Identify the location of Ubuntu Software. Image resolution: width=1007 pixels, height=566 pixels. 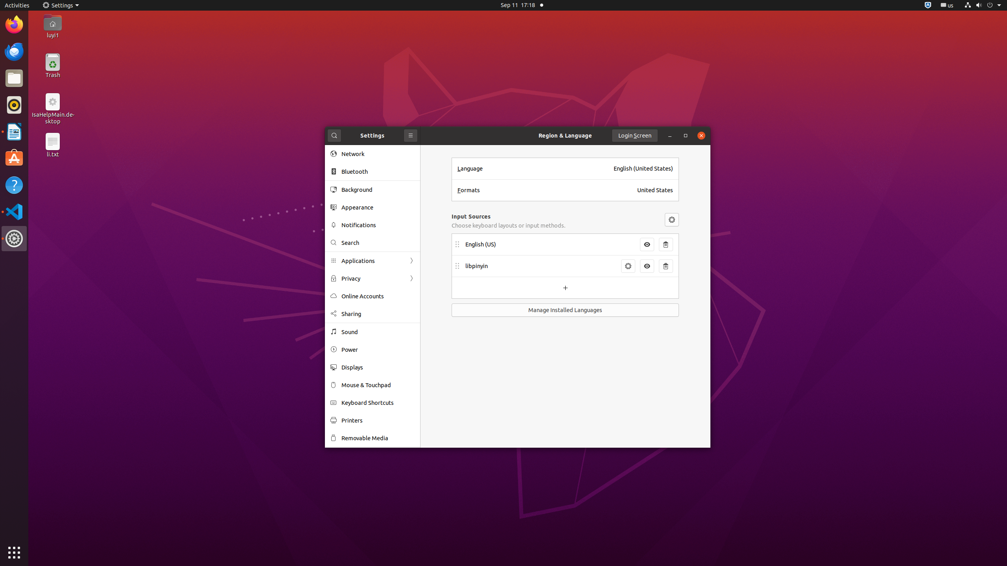
(14, 158).